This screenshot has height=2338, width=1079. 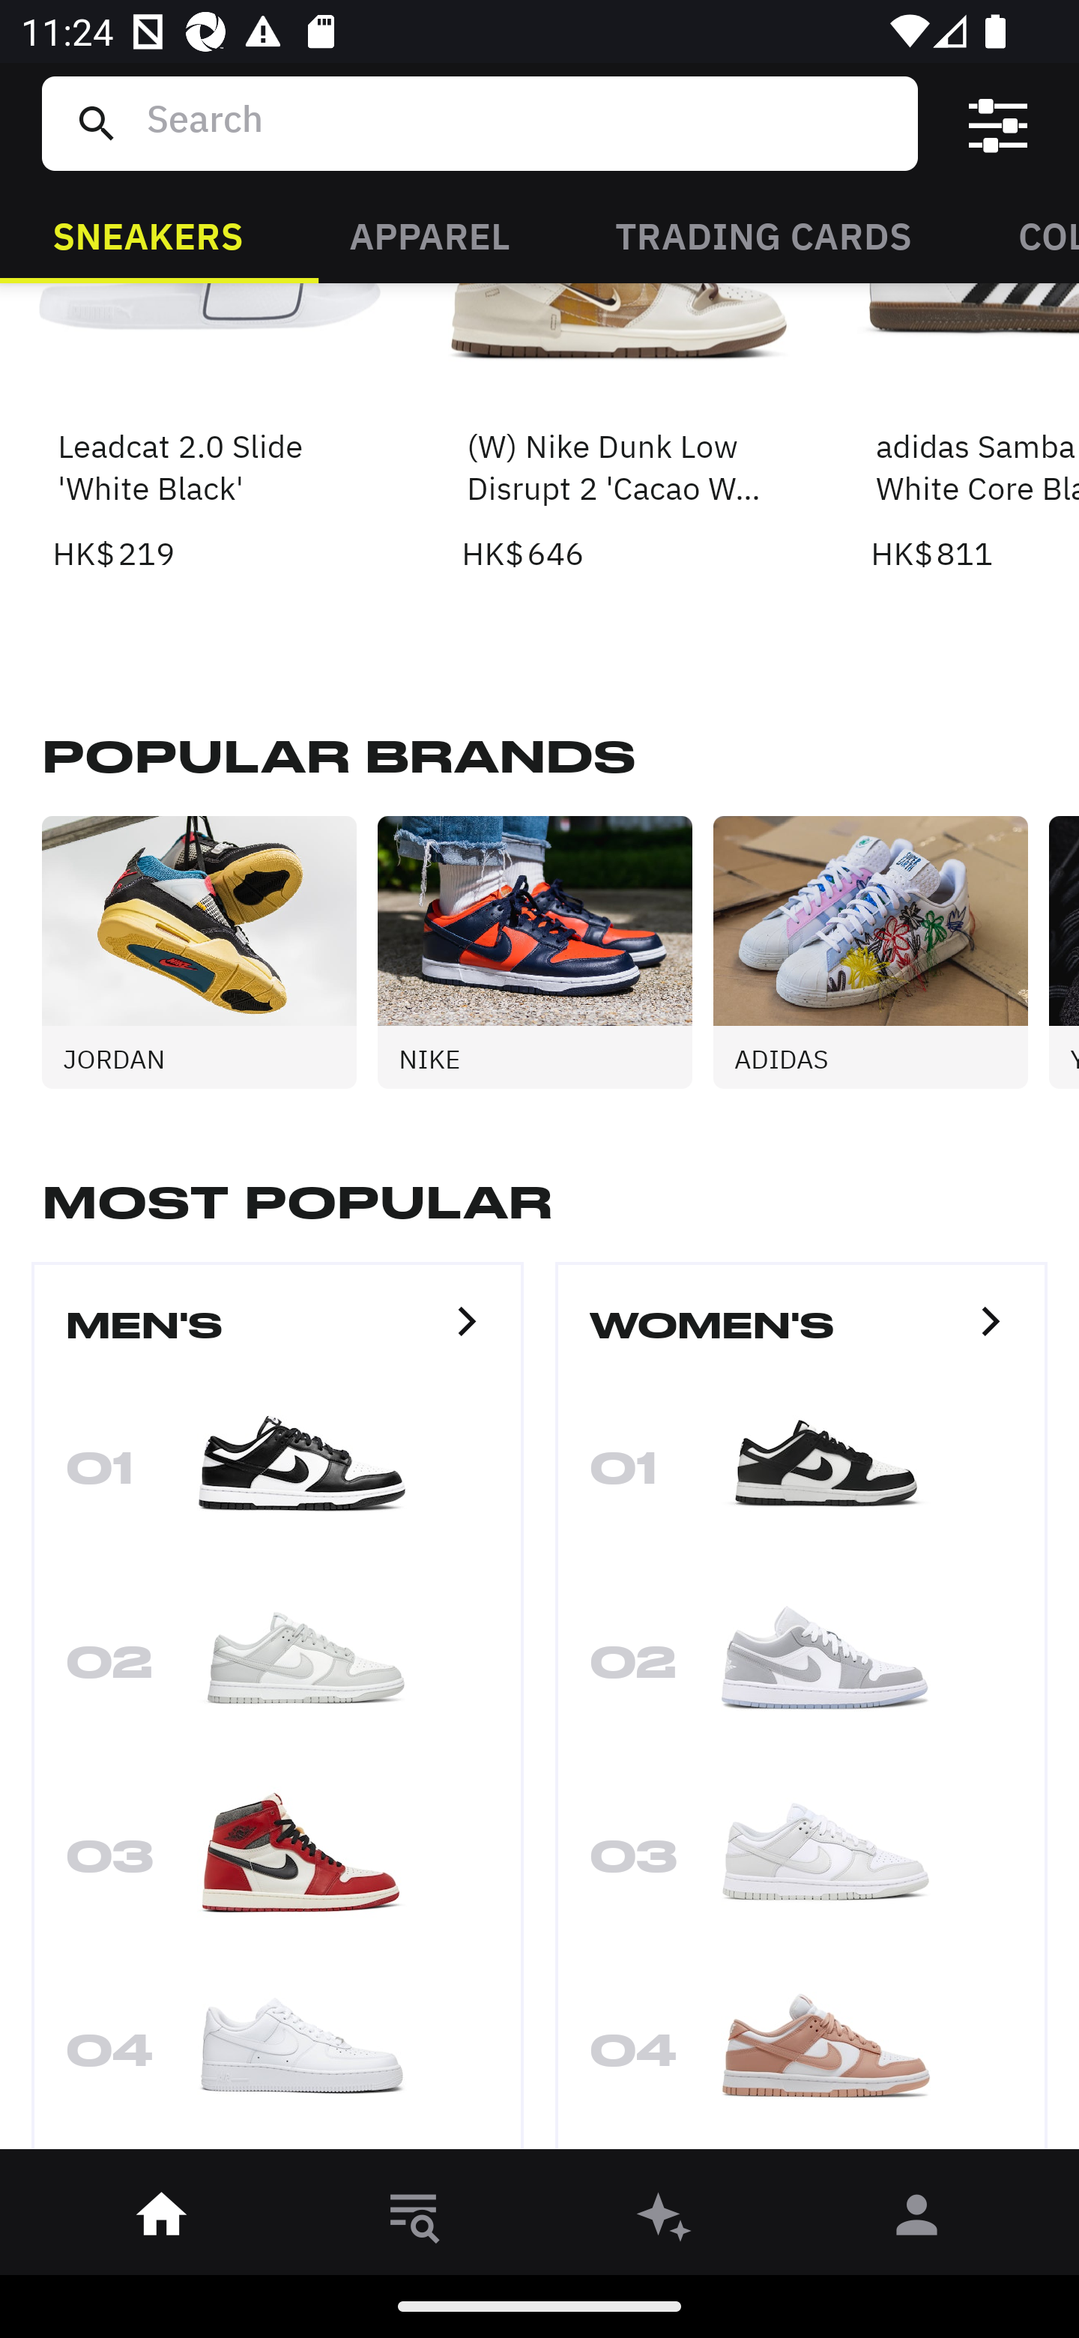 What do you see at coordinates (429, 234) in the screenshot?
I see `APPAREL` at bounding box center [429, 234].